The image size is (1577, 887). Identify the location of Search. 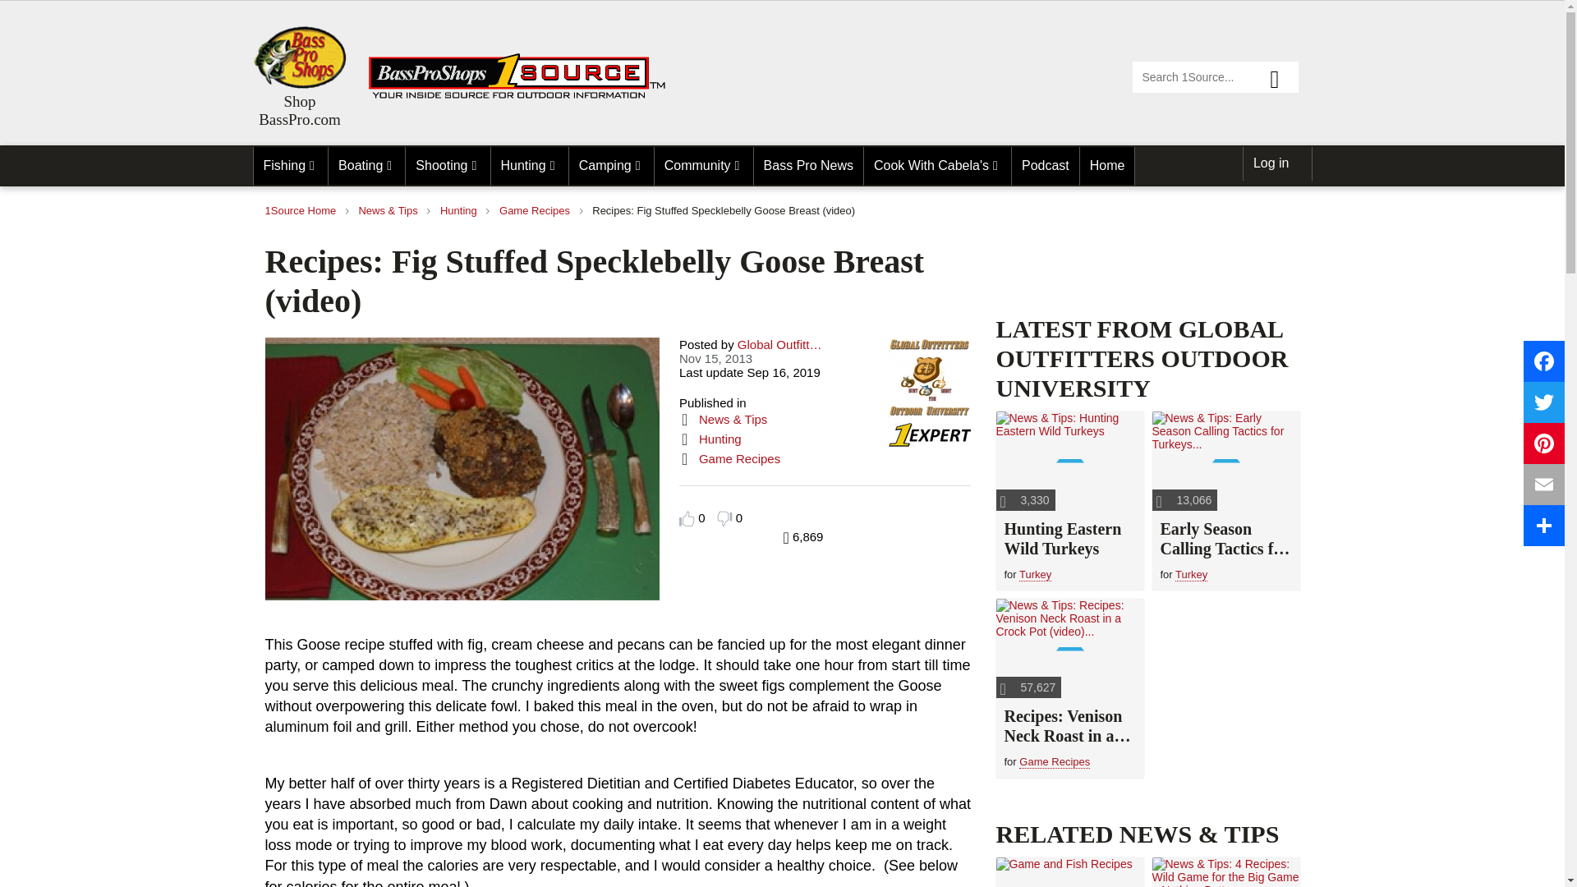
(1281, 77).